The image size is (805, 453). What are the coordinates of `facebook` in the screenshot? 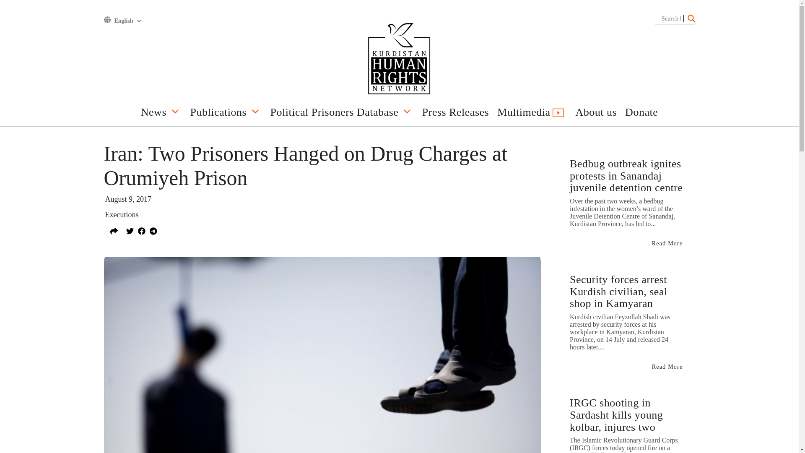 It's located at (141, 230).